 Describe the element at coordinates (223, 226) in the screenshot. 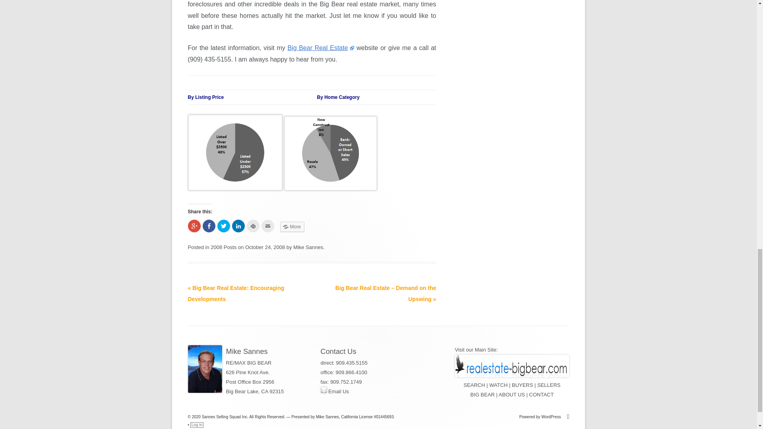

I see `Click to share on Twitter` at that location.